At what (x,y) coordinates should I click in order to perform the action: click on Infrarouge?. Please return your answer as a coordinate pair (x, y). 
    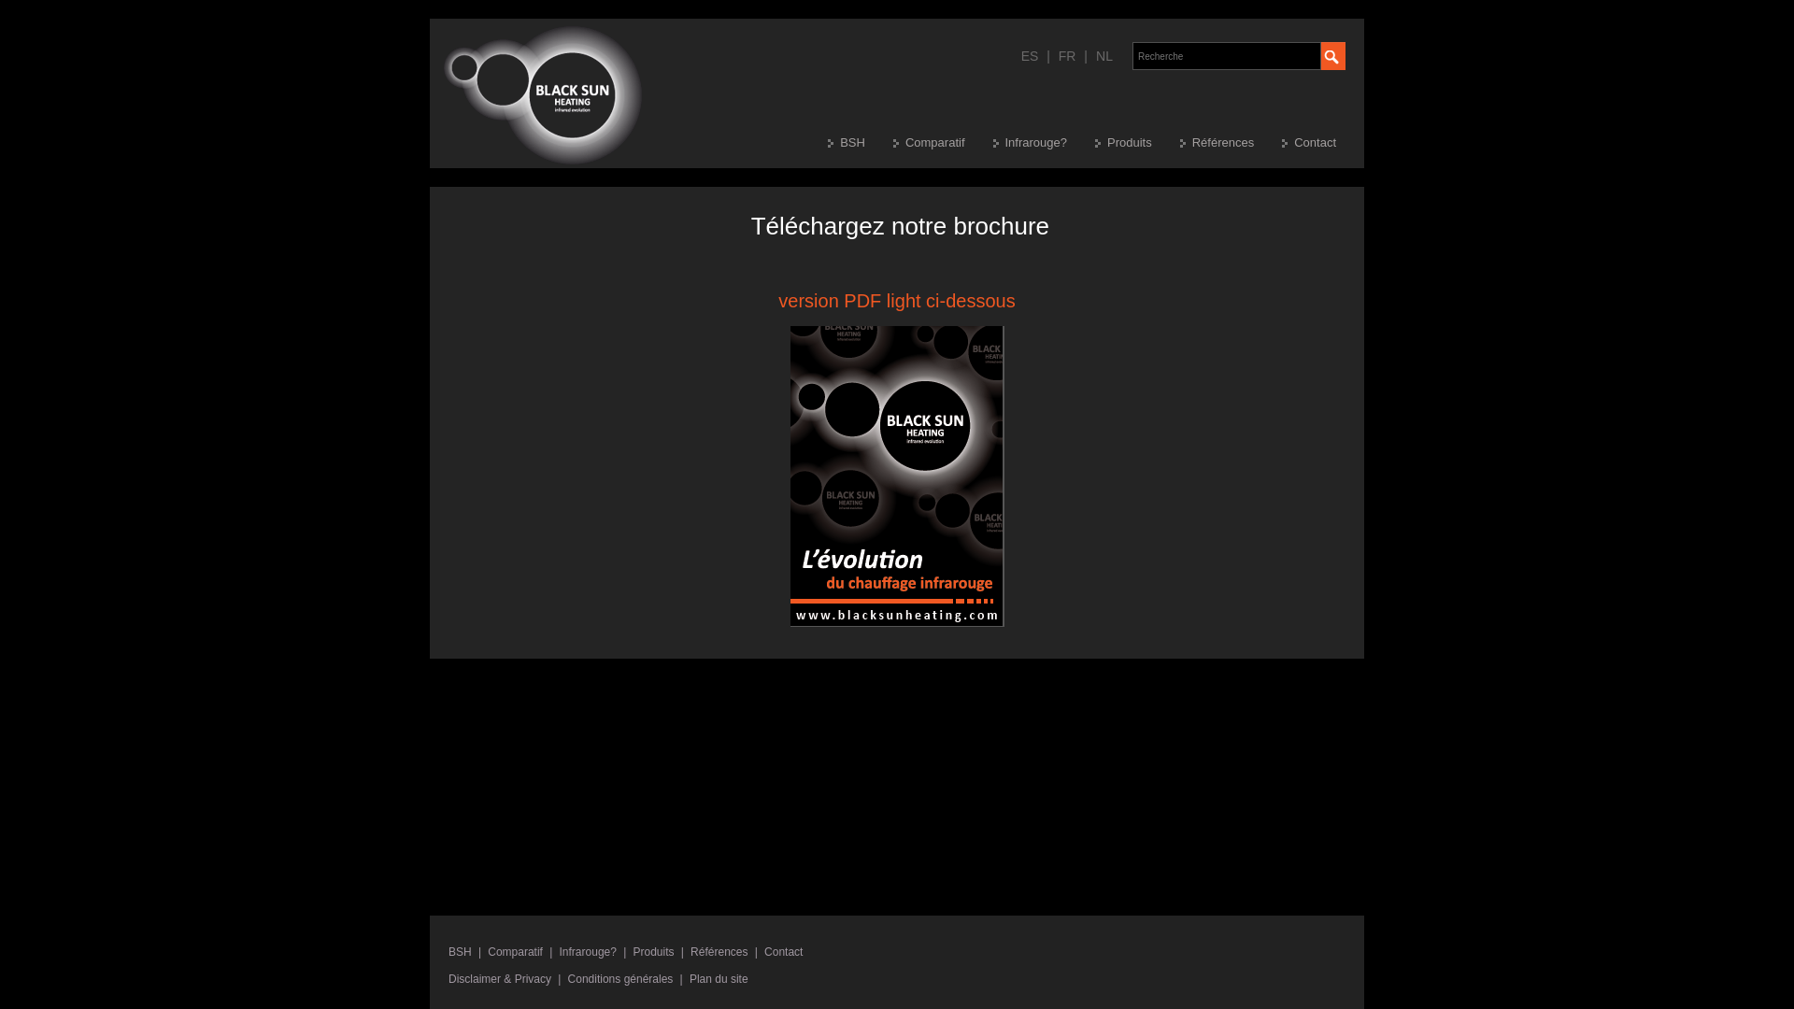
    Looking at the image, I should click on (589, 952).